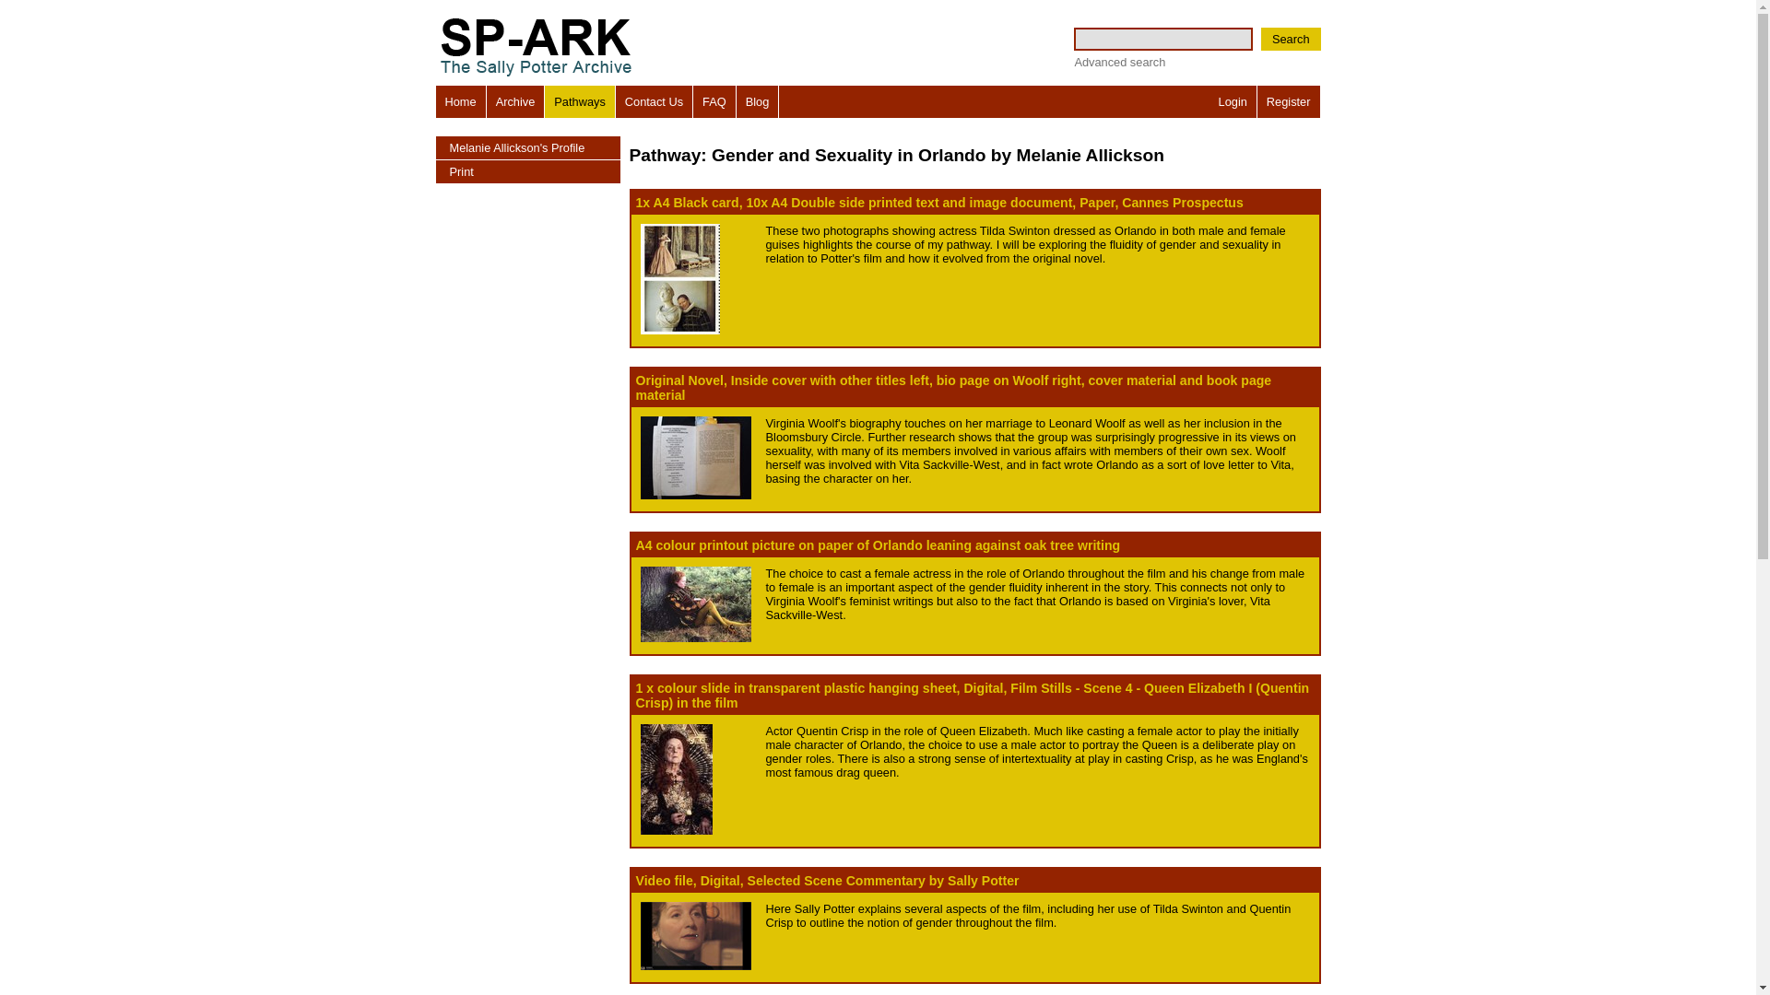  I want to click on Blog, so click(758, 101).